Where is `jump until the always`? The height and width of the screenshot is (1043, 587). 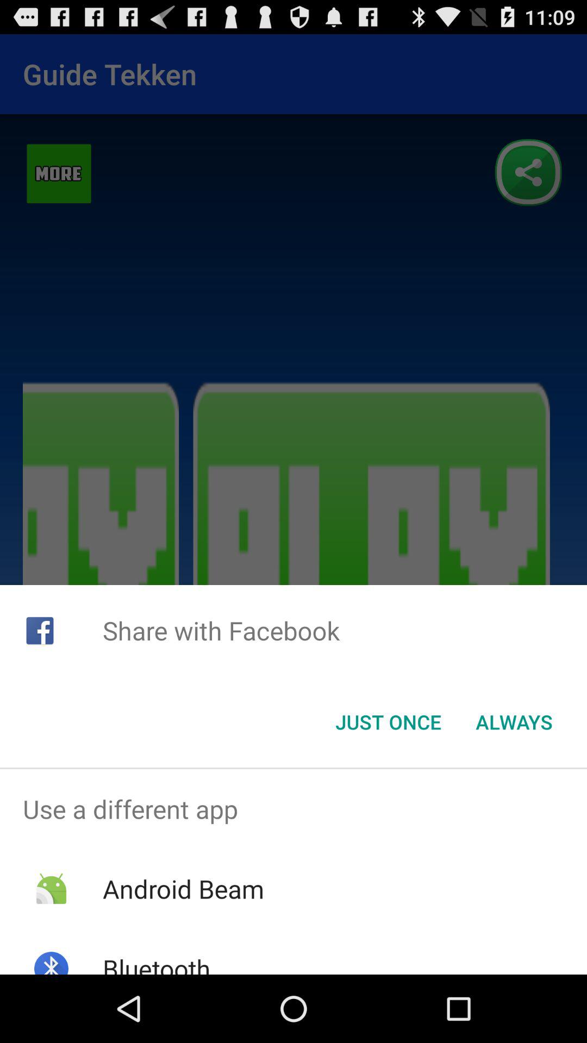 jump until the always is located at coordinates (514, 722).